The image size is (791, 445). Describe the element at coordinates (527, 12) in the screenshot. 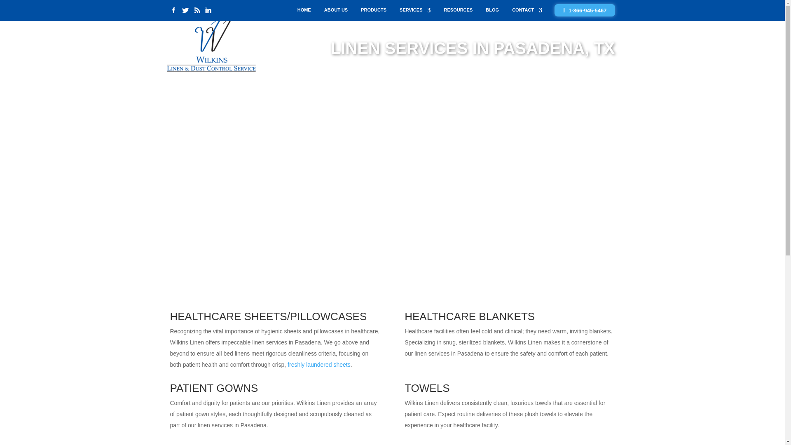

I see `CONTACT` at that location.